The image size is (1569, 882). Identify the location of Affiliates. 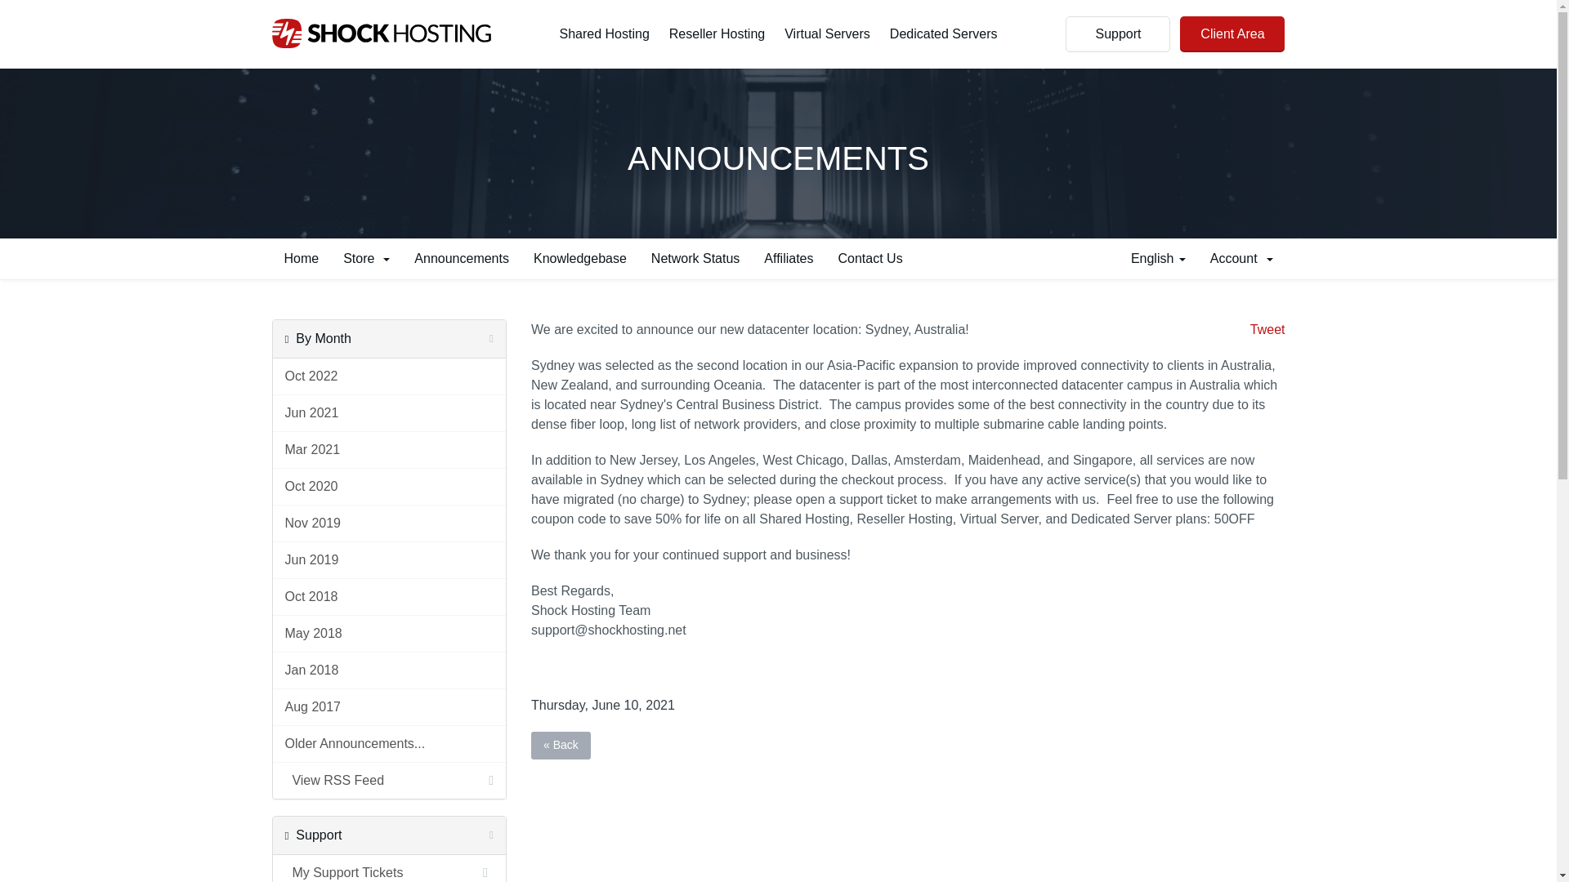
(788, 258).